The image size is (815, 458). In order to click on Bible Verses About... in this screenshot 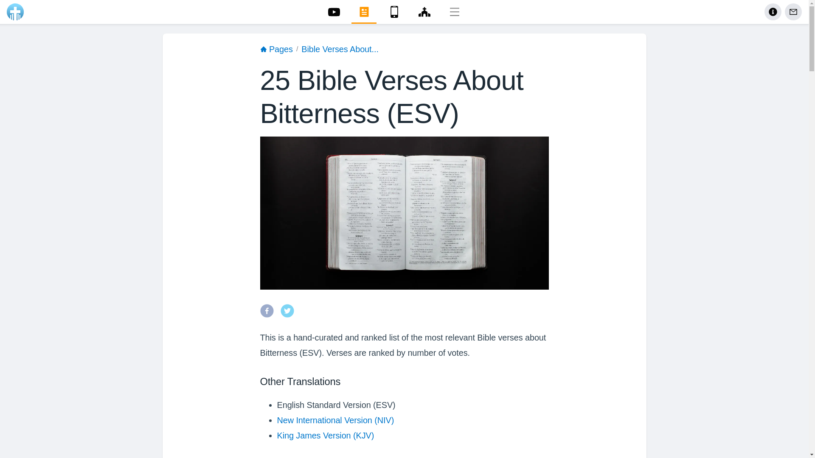, I will do `click(340, 50)`.